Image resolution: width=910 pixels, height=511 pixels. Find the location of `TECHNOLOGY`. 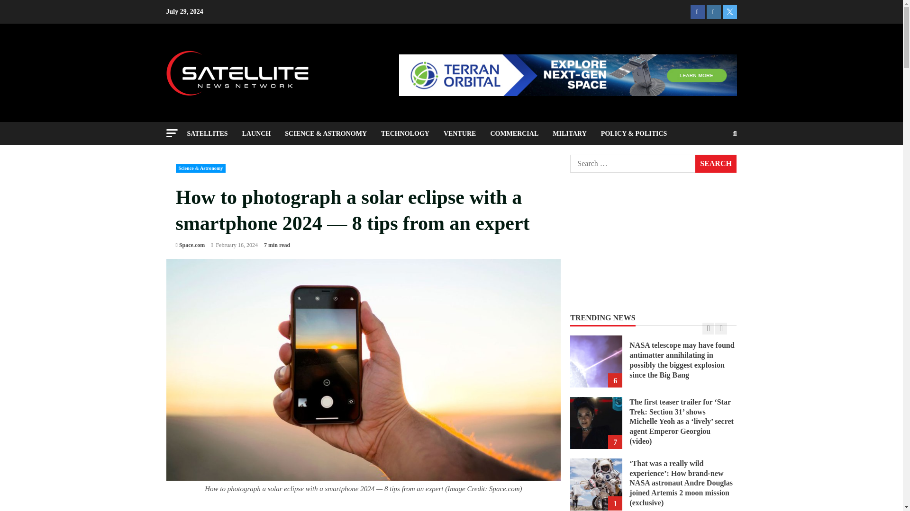

TECHNOLOGY is located at coordinates (405, 133).